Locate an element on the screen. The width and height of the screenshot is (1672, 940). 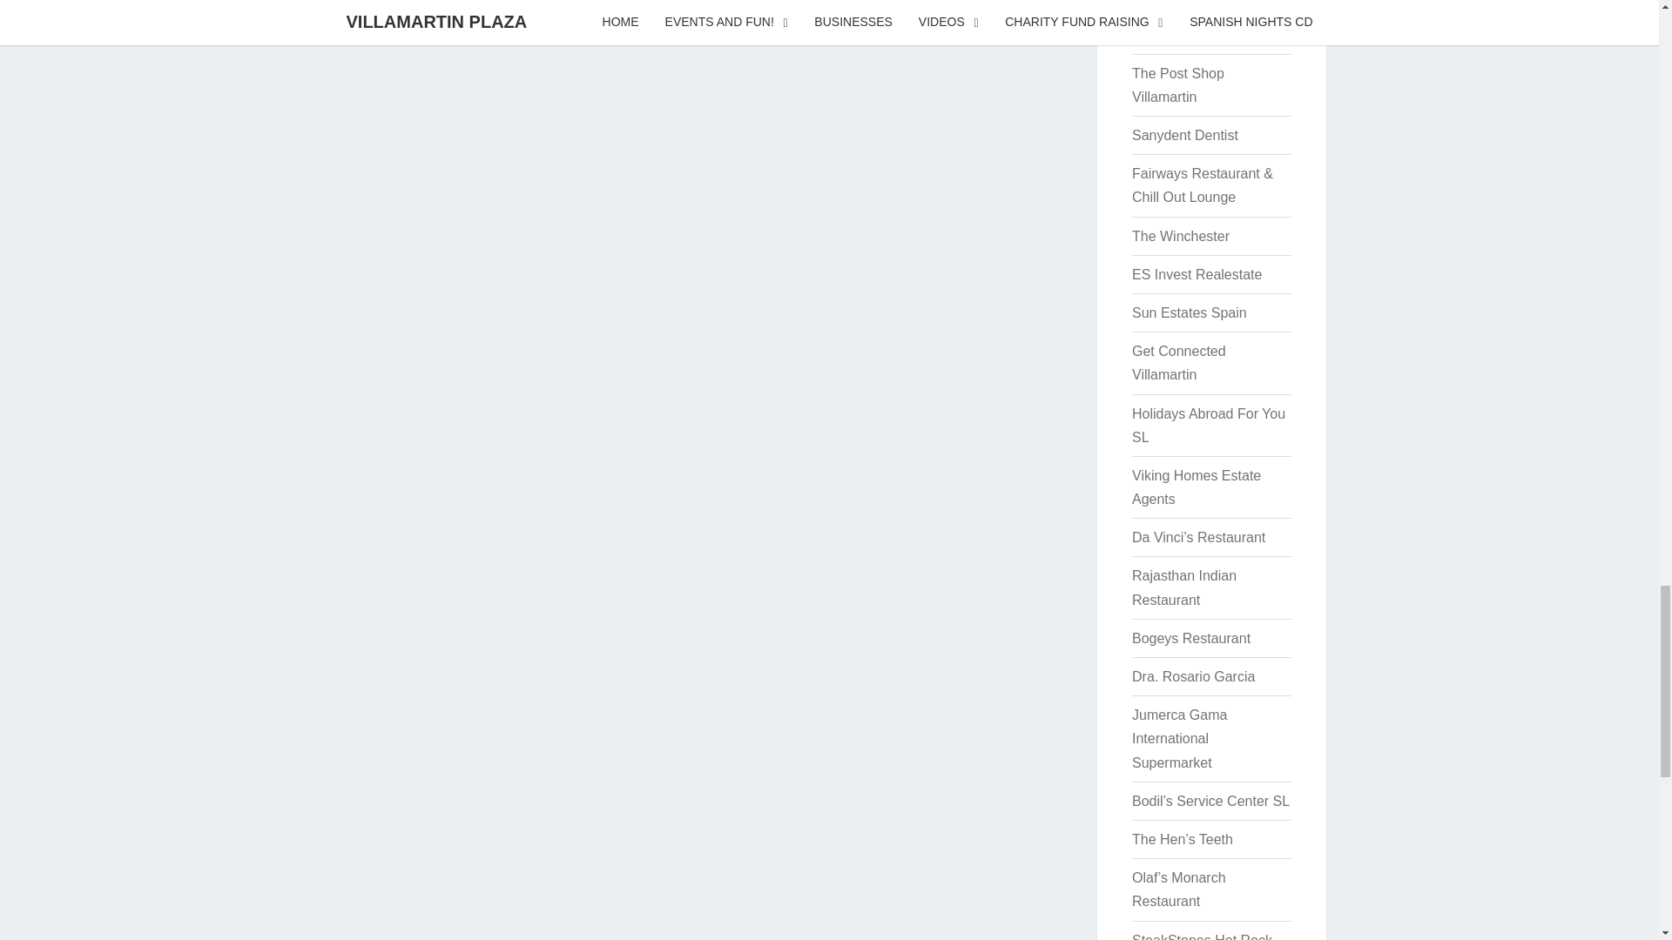
The Winchester is located at coordinates (1180, 236).